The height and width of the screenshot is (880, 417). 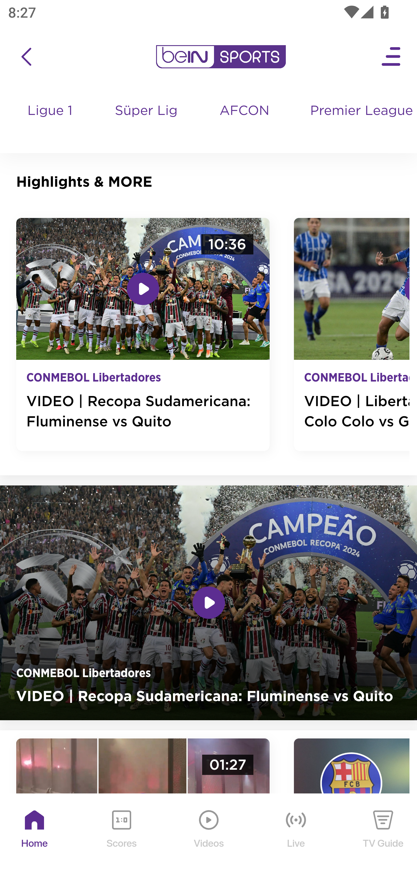 I want to click on AFCON, so click(x=244, y=111).